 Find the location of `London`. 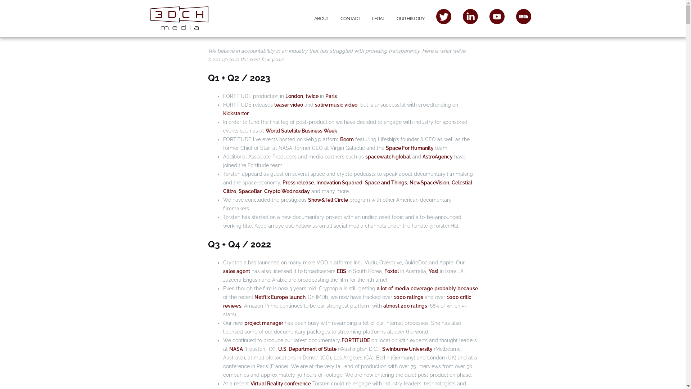

London is located at coordinates (294, 96).